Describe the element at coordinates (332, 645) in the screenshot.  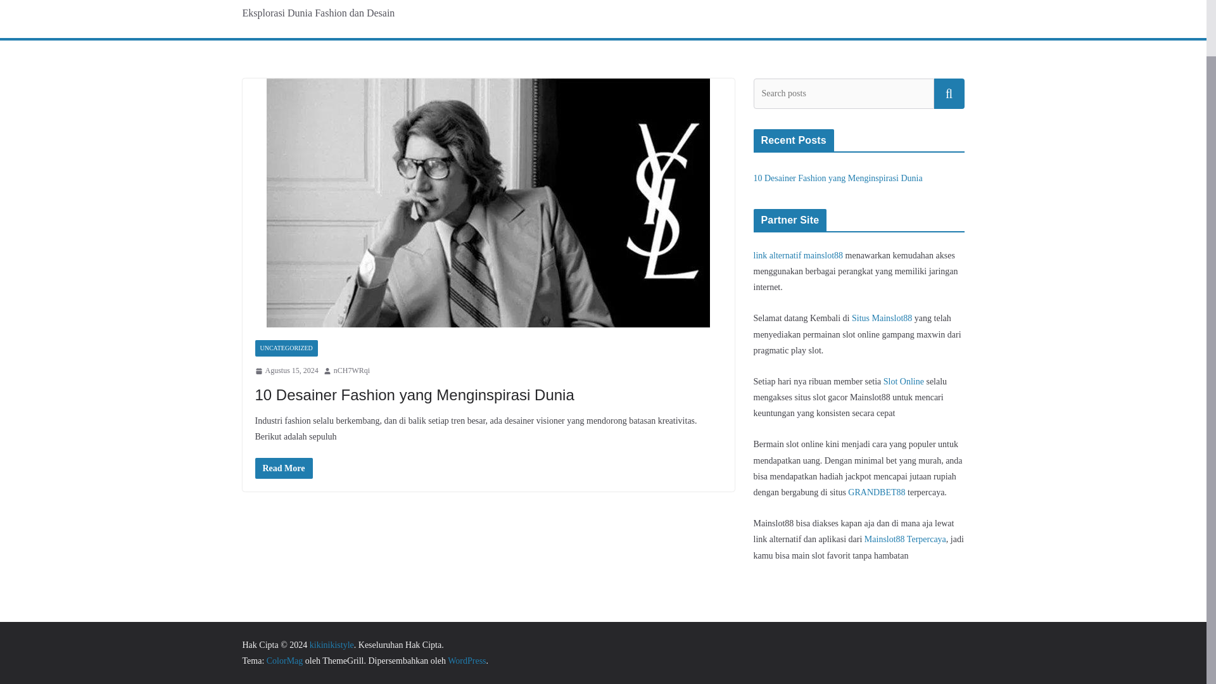
I see `kikinikistyle` at that location.